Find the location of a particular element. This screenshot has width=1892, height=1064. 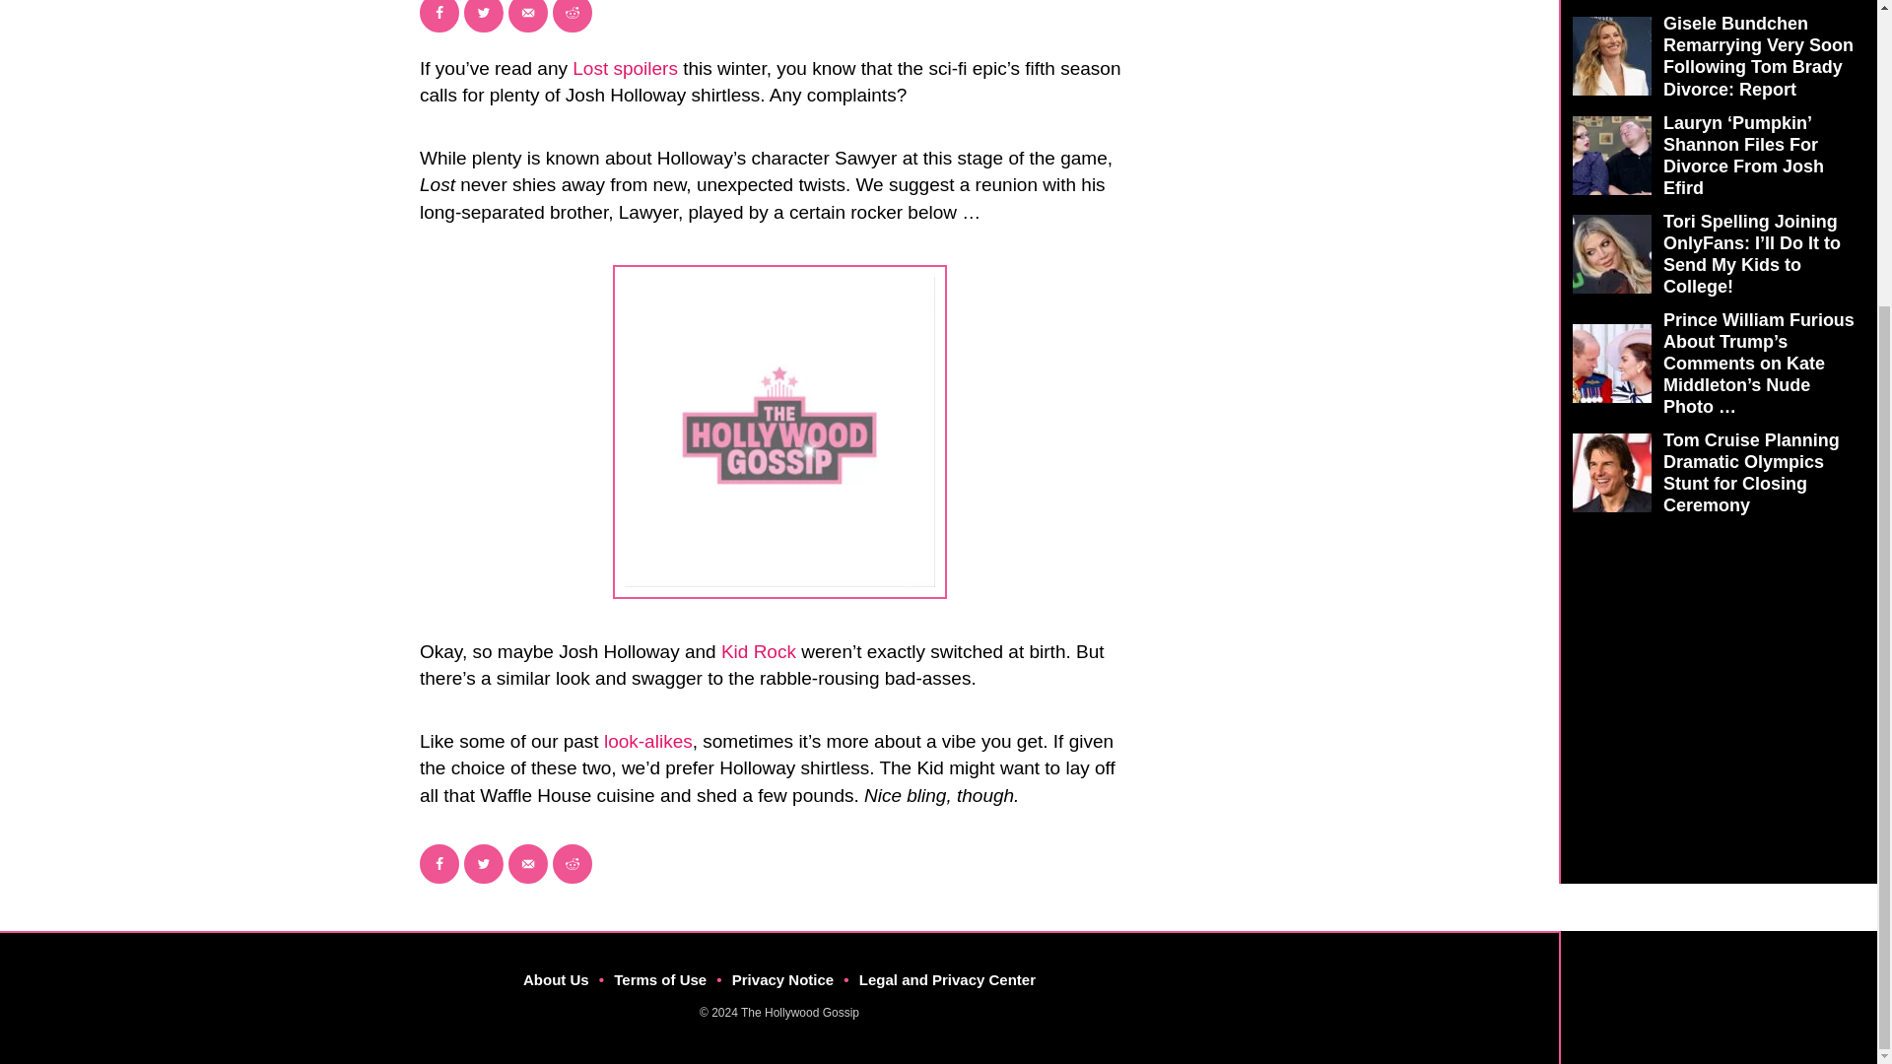

Share on Facebook is located at coordinates (439, 864).